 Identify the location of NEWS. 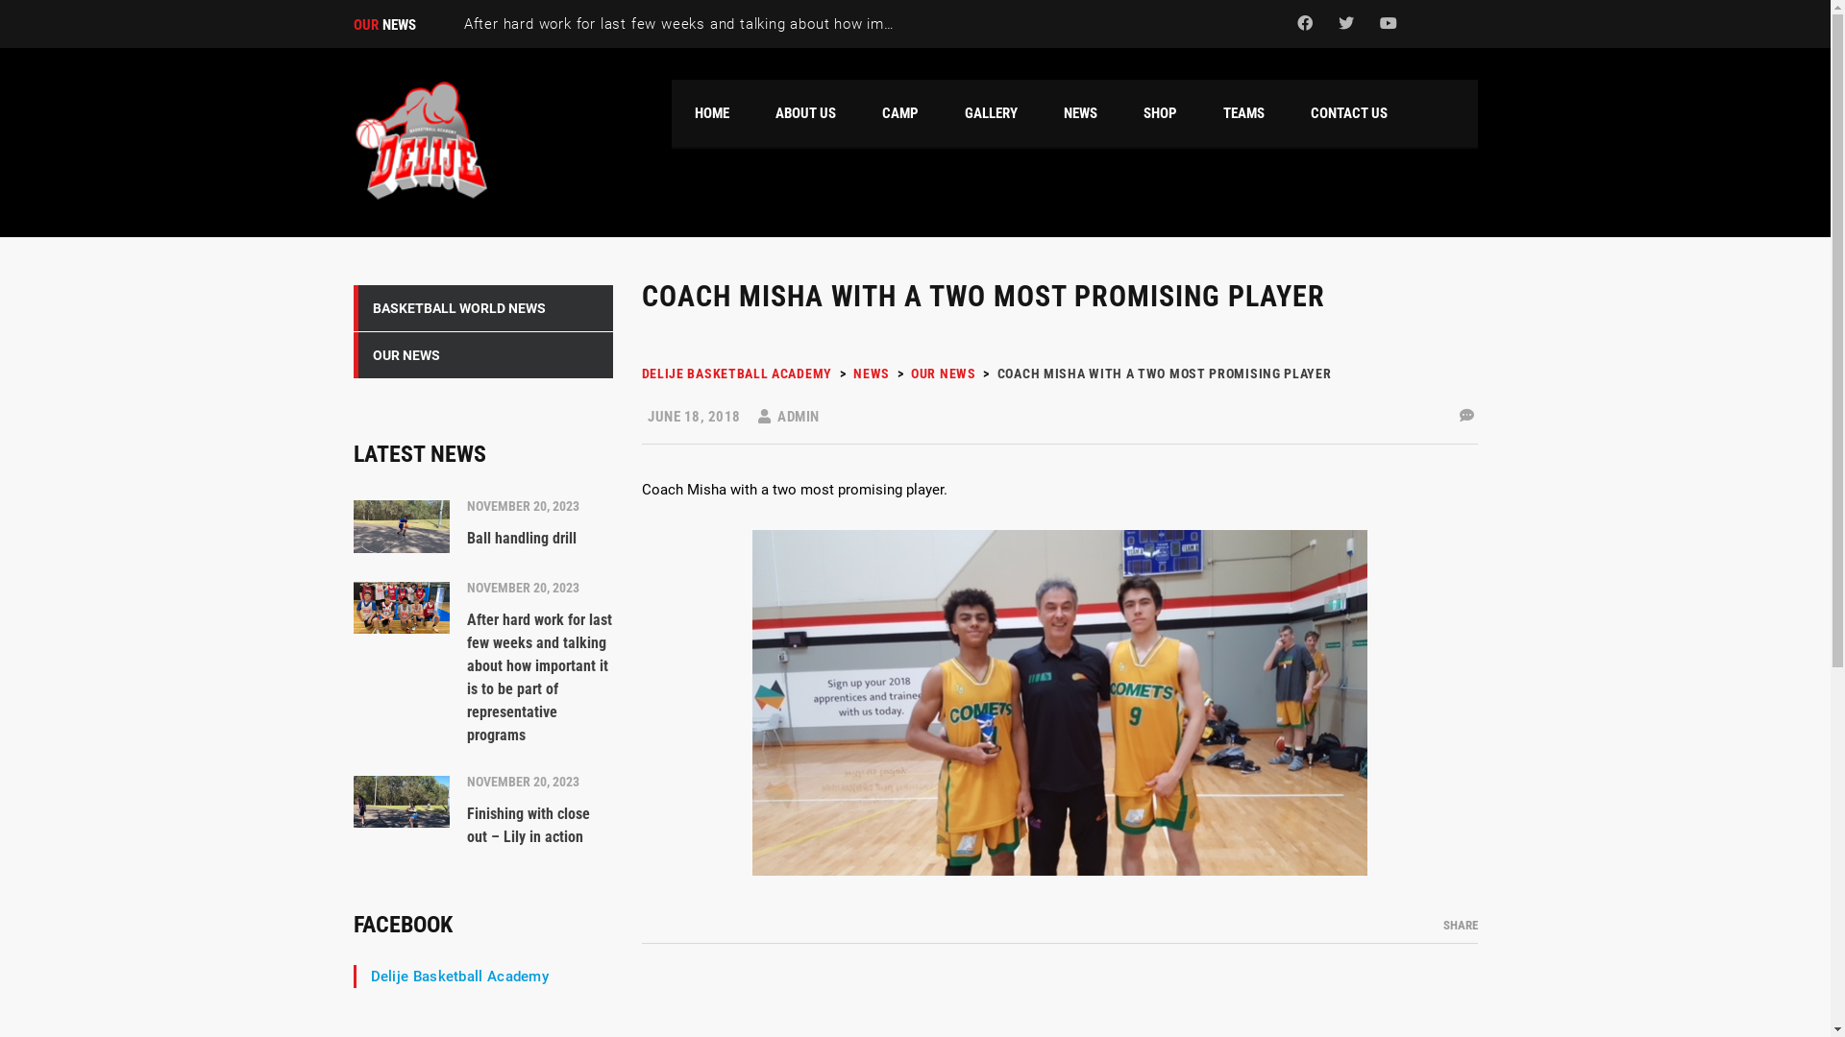
(1080, 113).